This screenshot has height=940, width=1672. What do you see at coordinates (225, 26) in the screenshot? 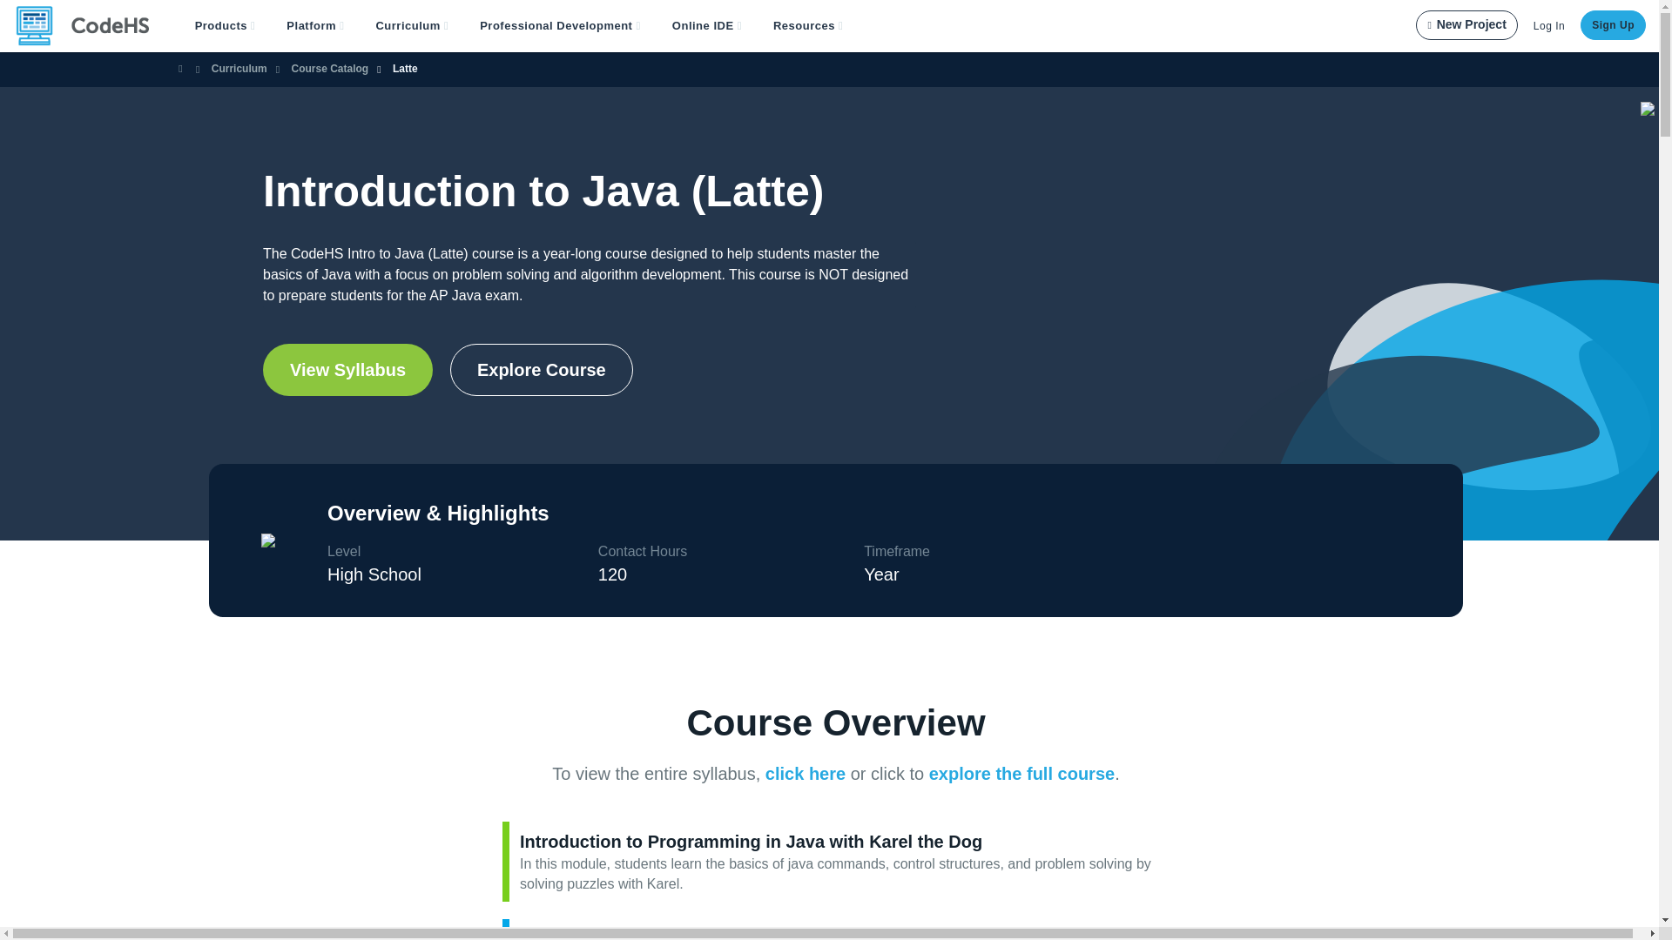
I see `Products` at bounding box center [225, 26].